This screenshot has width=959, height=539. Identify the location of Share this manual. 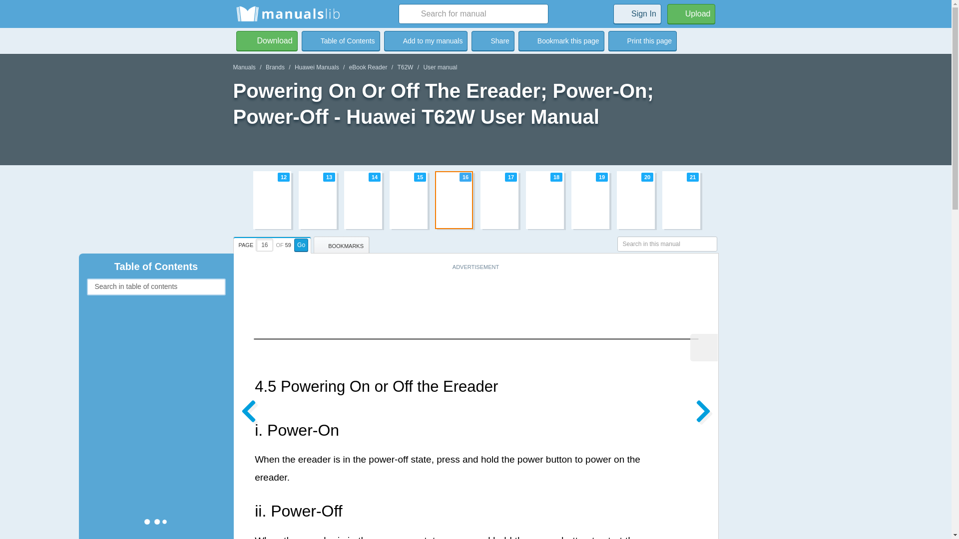
(440, 67).